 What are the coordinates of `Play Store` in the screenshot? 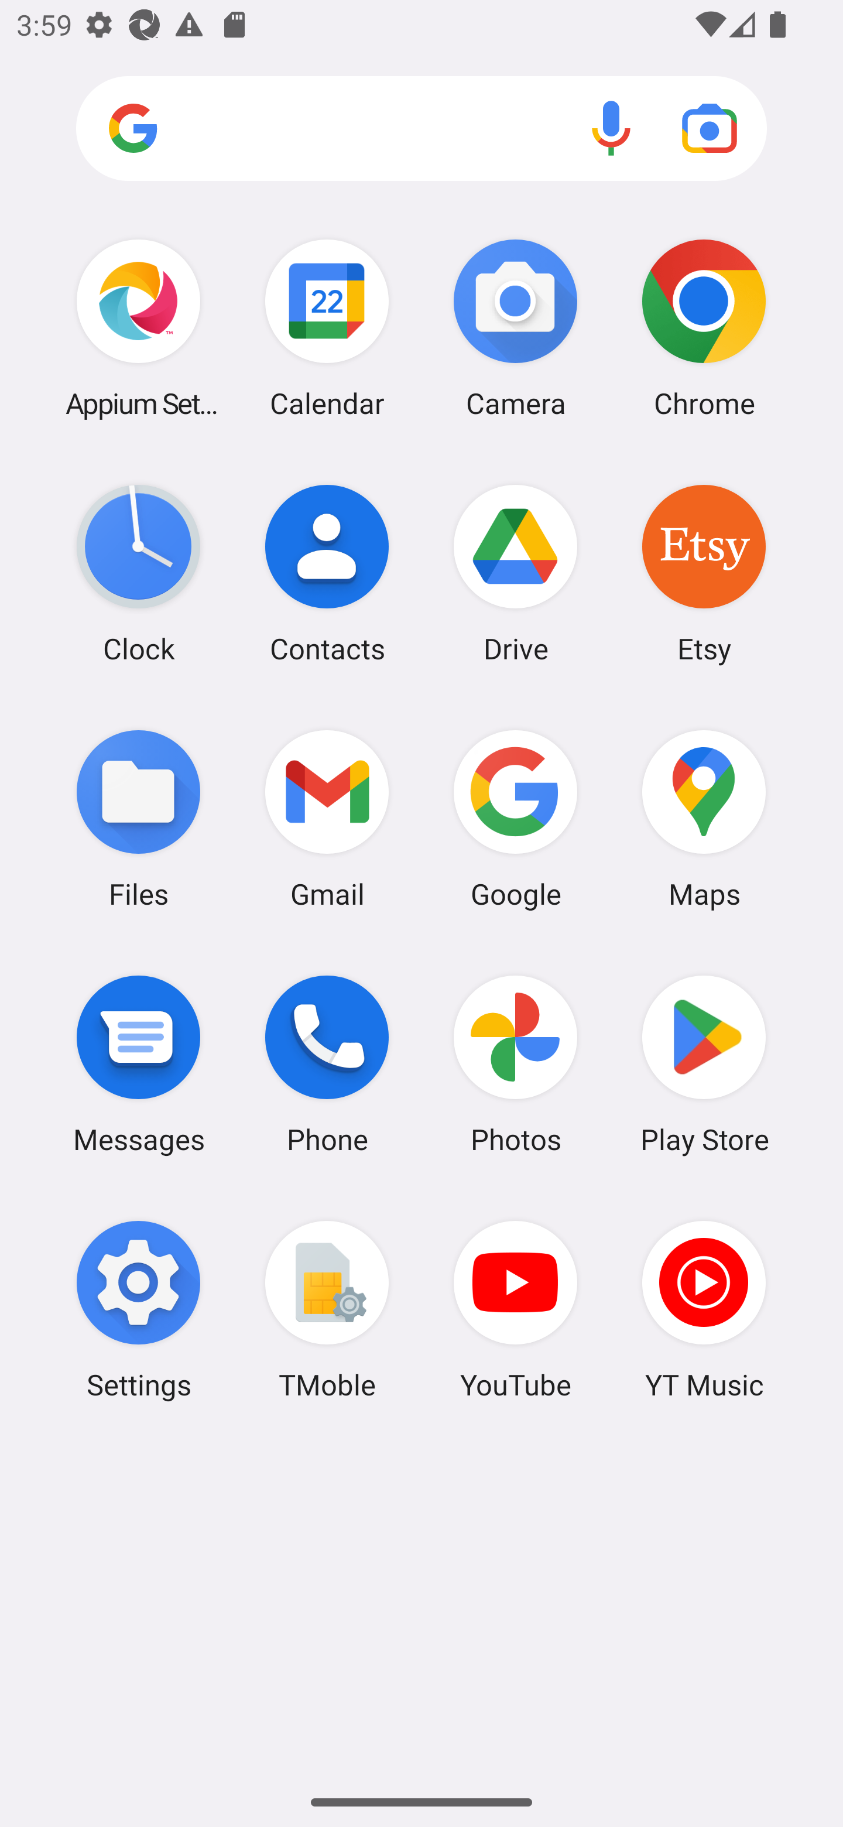 It's located at (704, 1064).